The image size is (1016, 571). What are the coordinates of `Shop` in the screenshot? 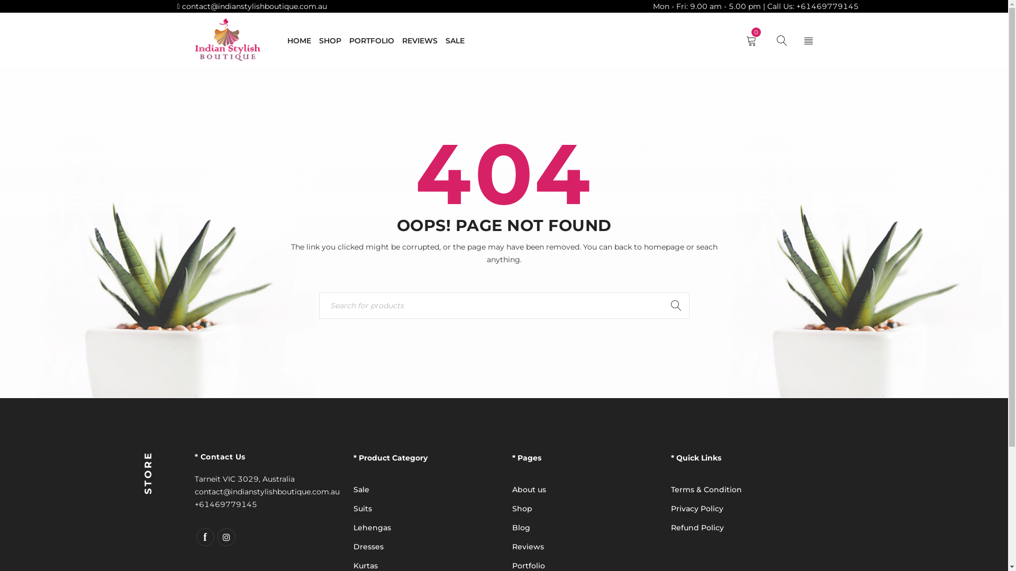 It's located at (522, 509).